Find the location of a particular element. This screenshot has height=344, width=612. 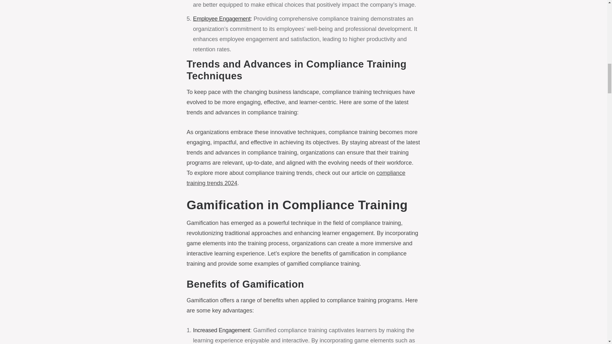

Employee Engagement is located at coordinates (222, 18).